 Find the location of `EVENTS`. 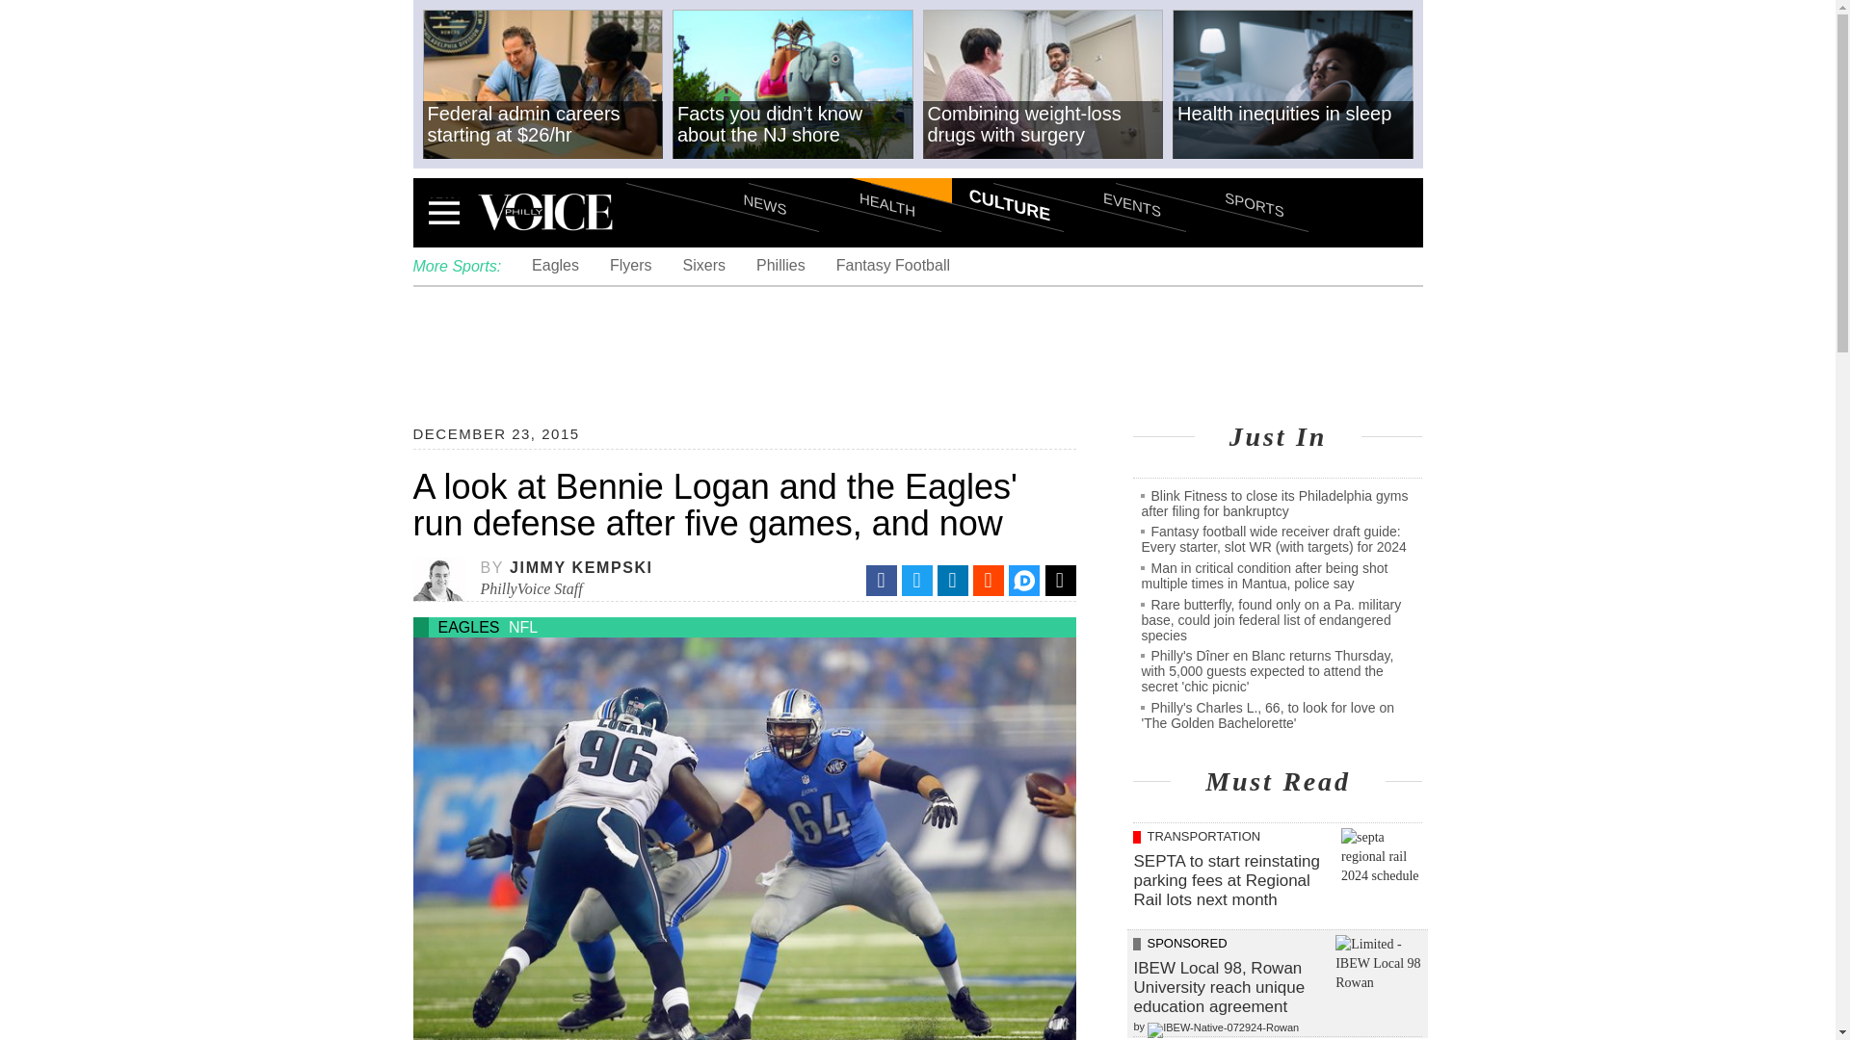

EVENTS is located at coordinates (1089, 169).